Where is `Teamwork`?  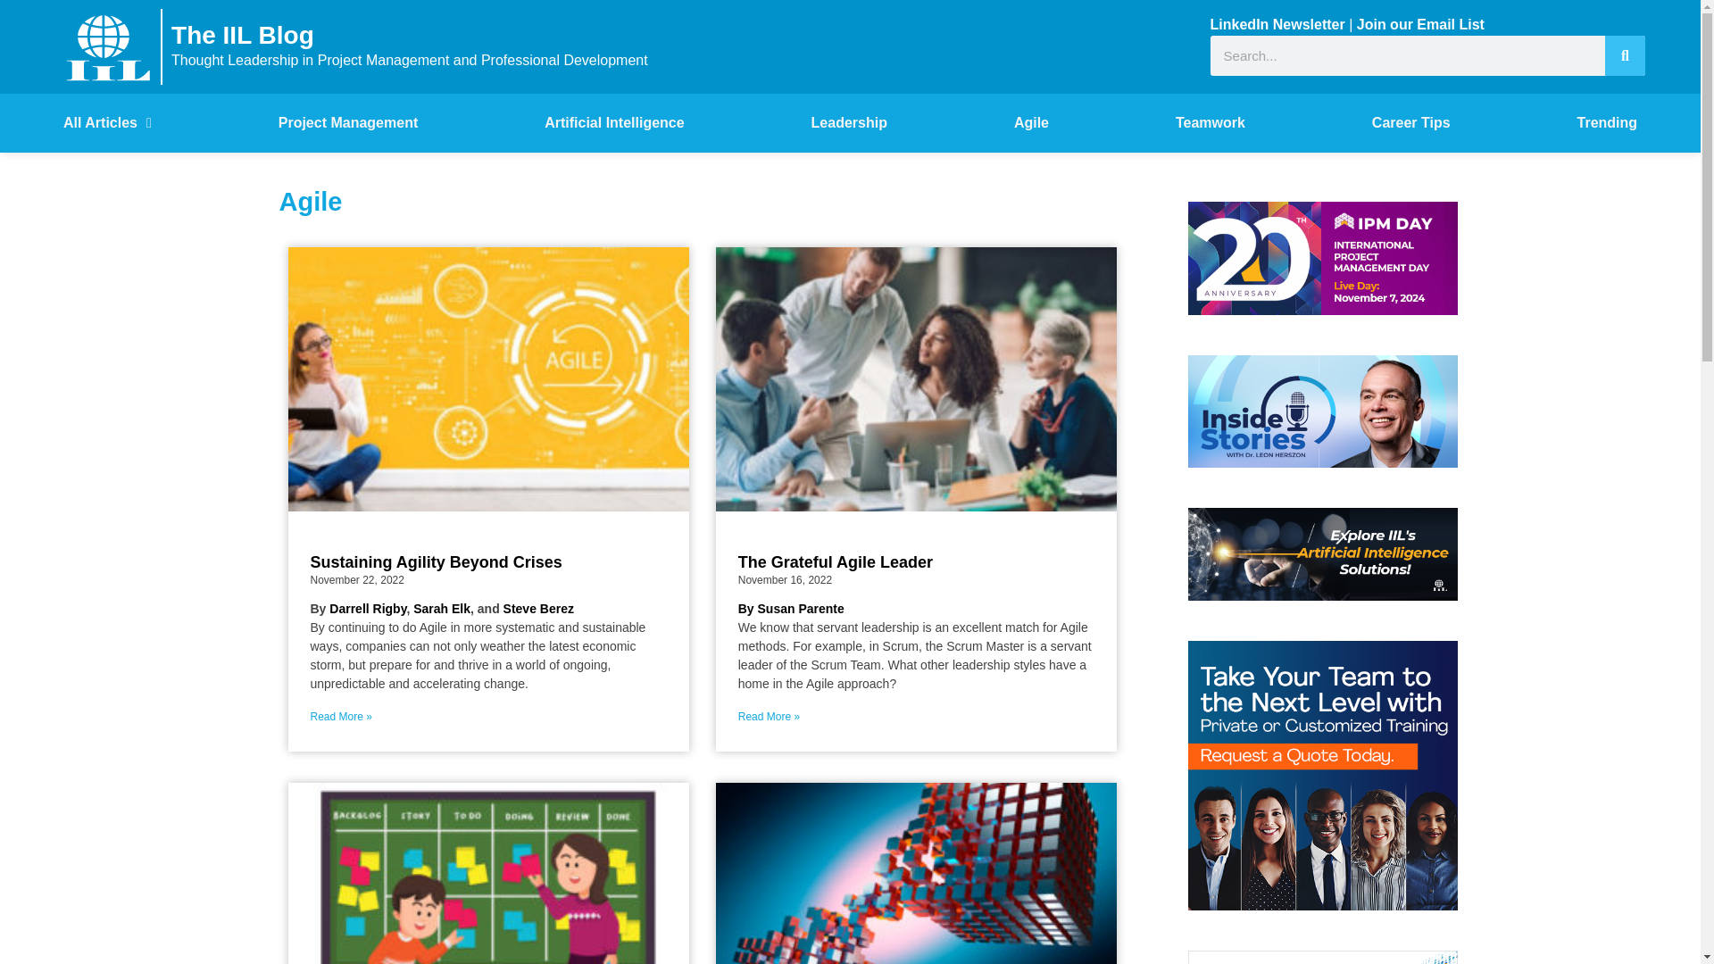 Teamwork is located at coordinates (1211, 122).